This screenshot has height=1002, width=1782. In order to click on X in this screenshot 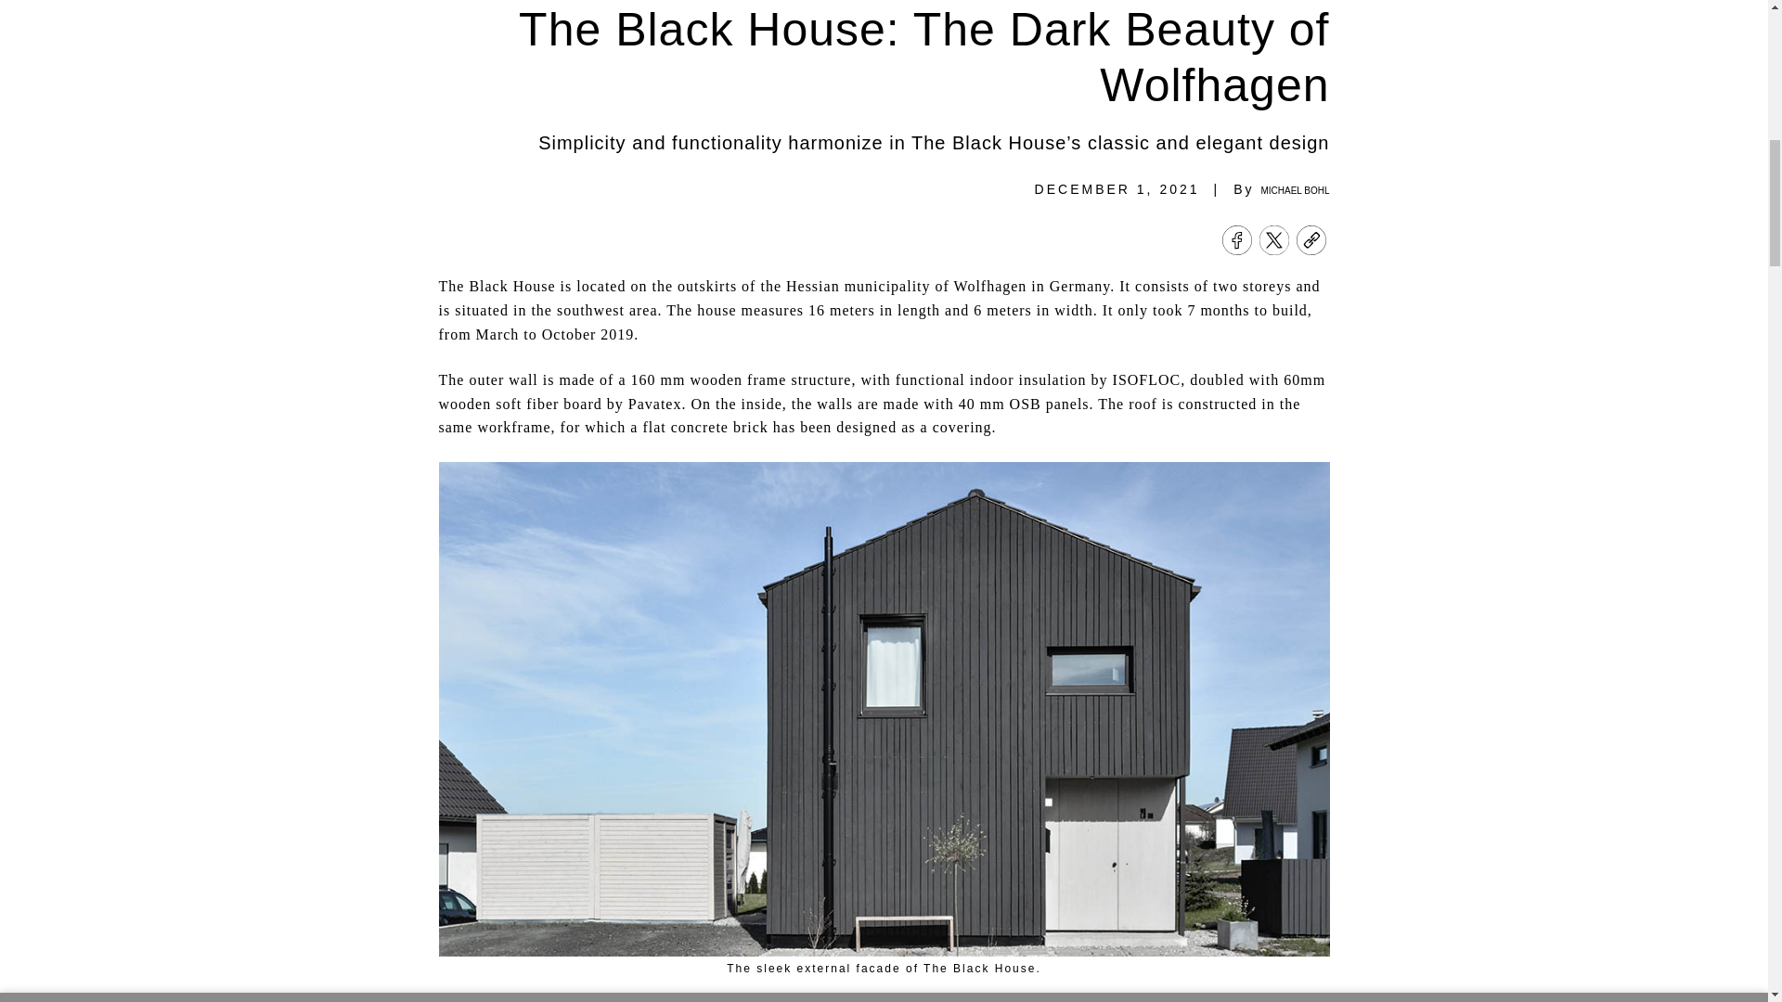, I will do `click(1273, 242)`.